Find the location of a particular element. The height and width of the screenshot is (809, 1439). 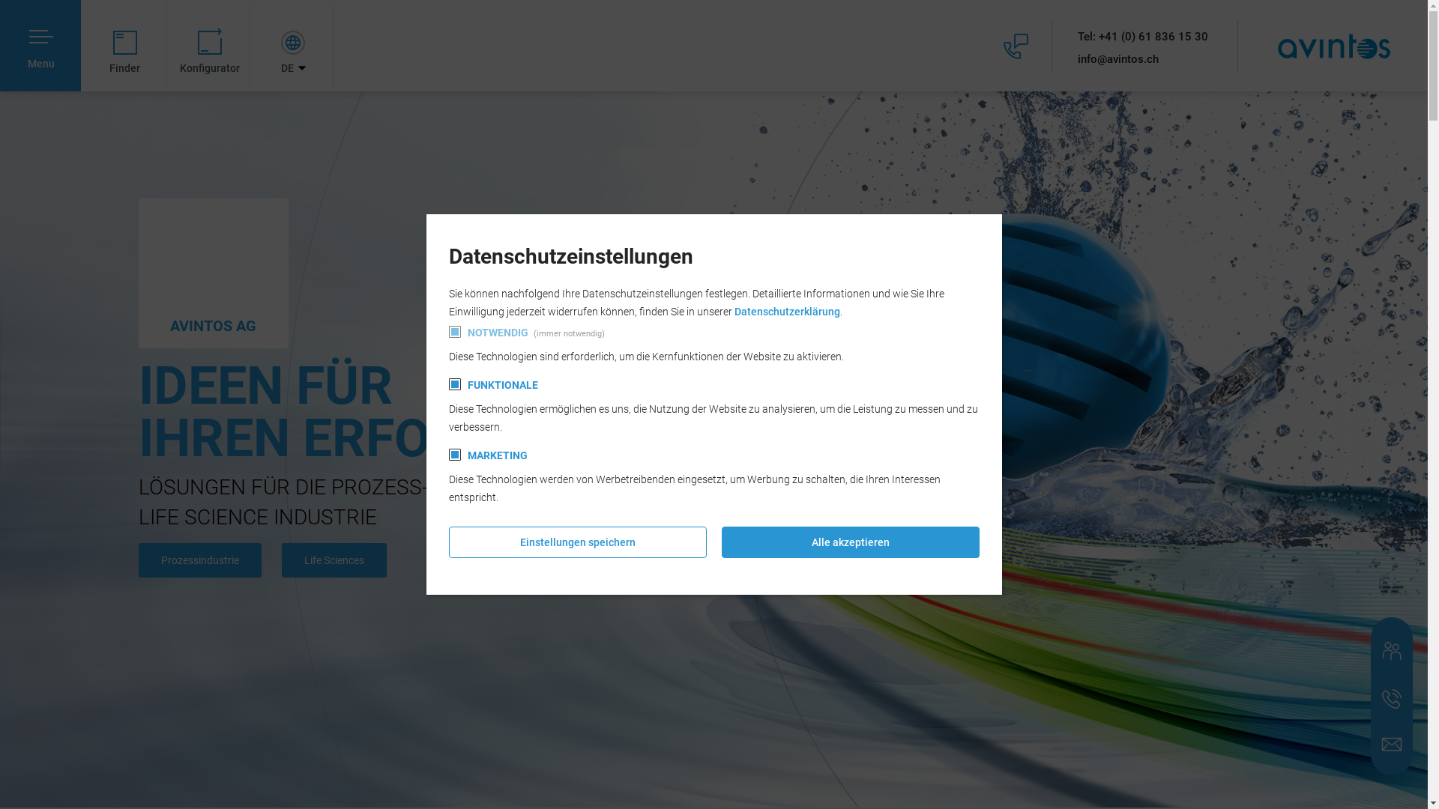

Konfigurator is located at coordinates (210, 46).